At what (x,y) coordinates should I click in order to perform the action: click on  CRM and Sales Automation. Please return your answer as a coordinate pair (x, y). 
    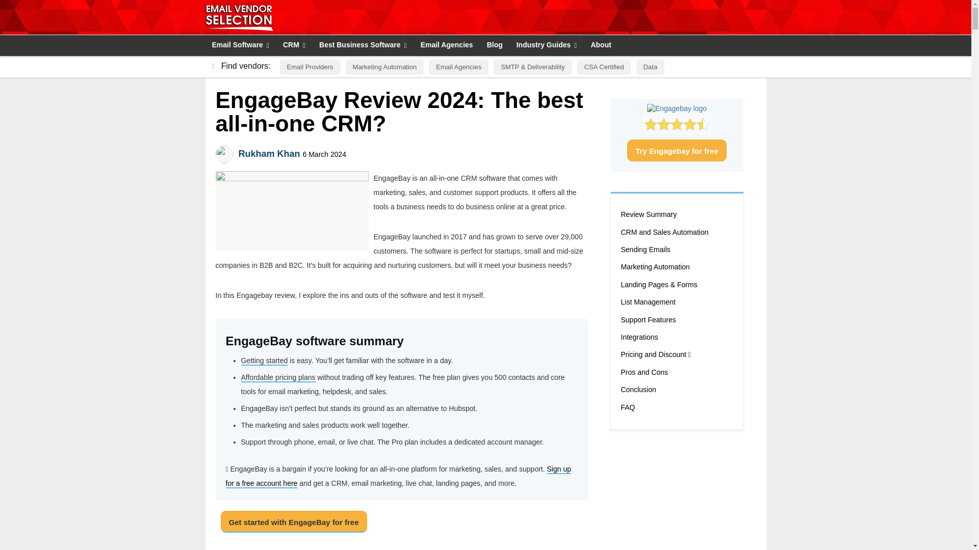
    Looking at the image, I should click on (665, 232).